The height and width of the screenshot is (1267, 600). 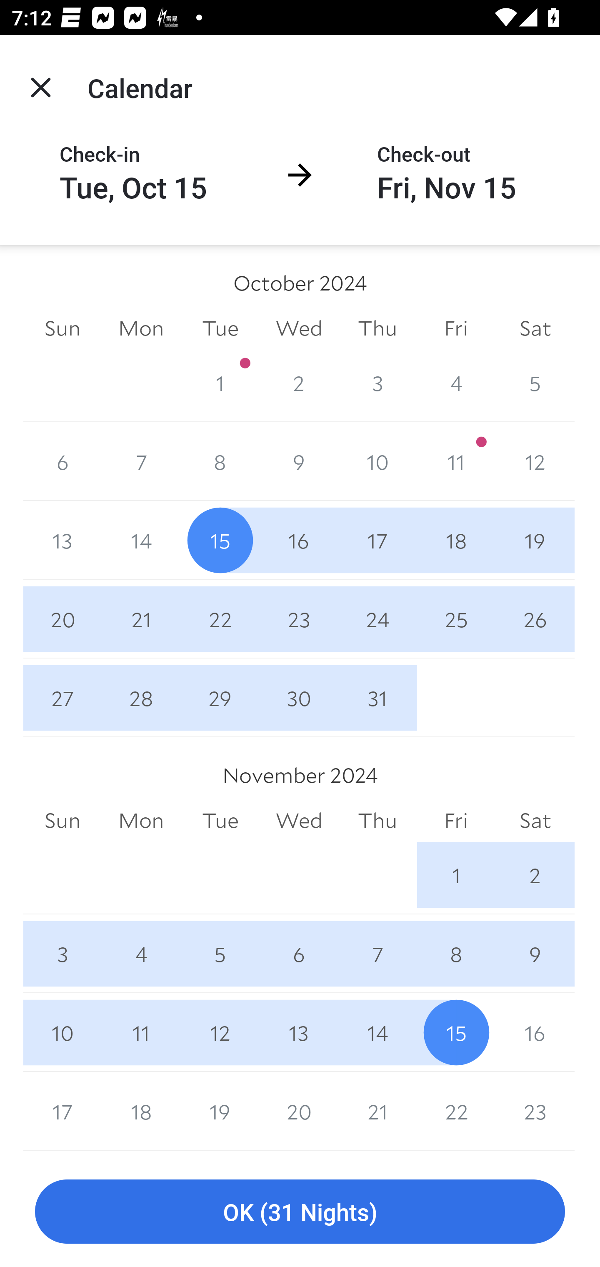 I want to click on Tue, so click(x=220, y=328).